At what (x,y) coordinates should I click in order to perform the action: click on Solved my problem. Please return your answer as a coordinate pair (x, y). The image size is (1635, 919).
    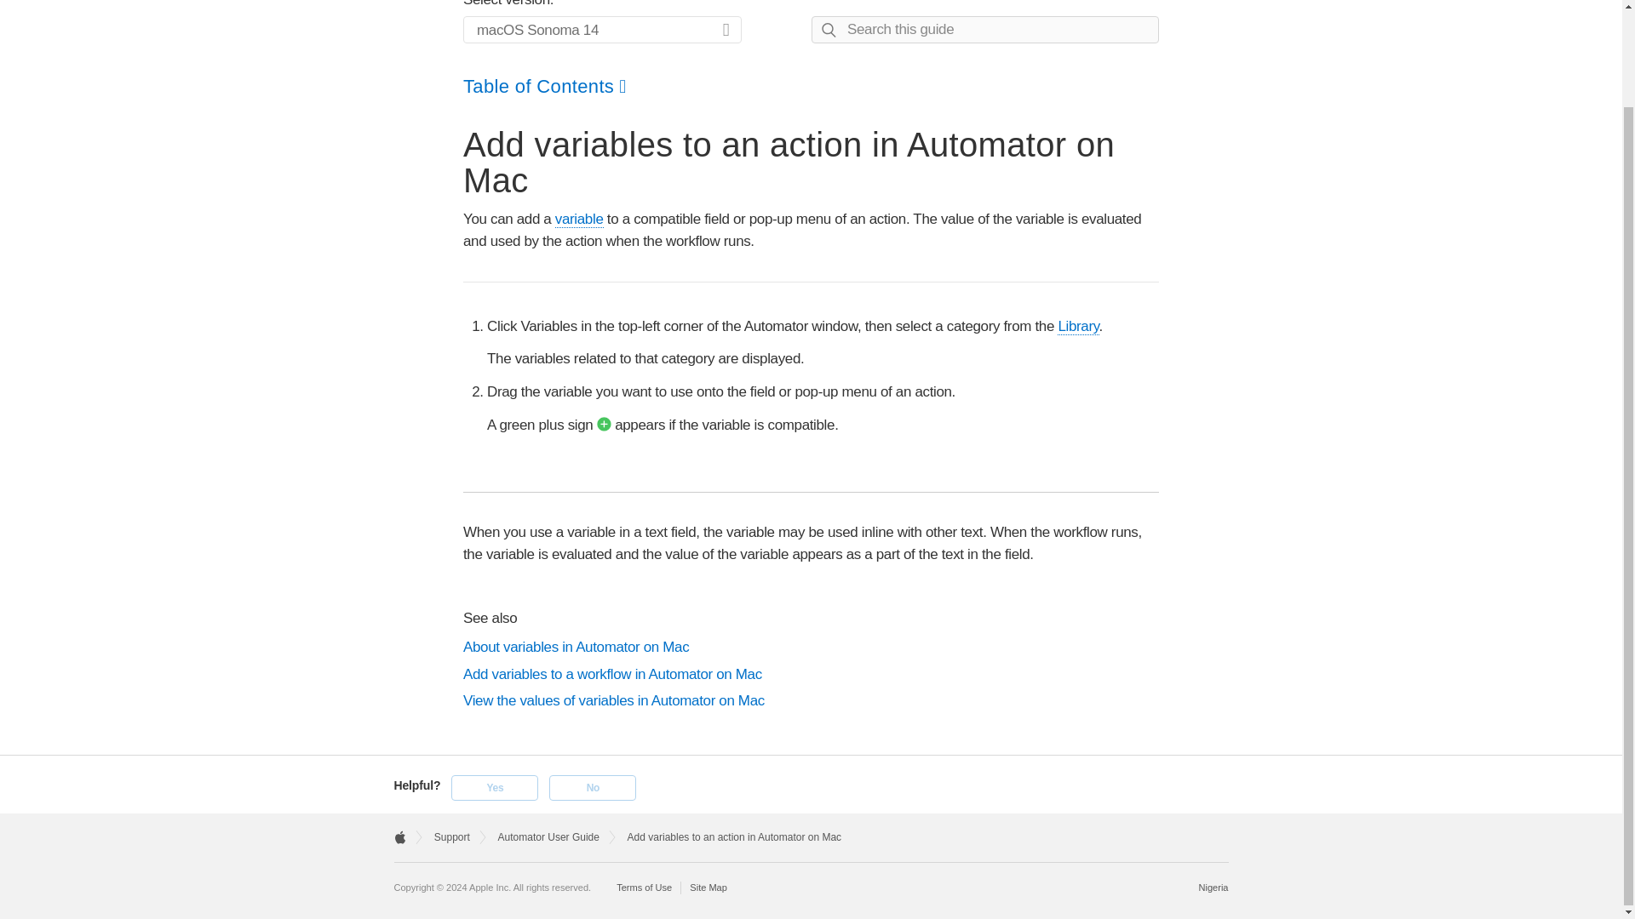
    Looking at the image, I should click on (494, 788).